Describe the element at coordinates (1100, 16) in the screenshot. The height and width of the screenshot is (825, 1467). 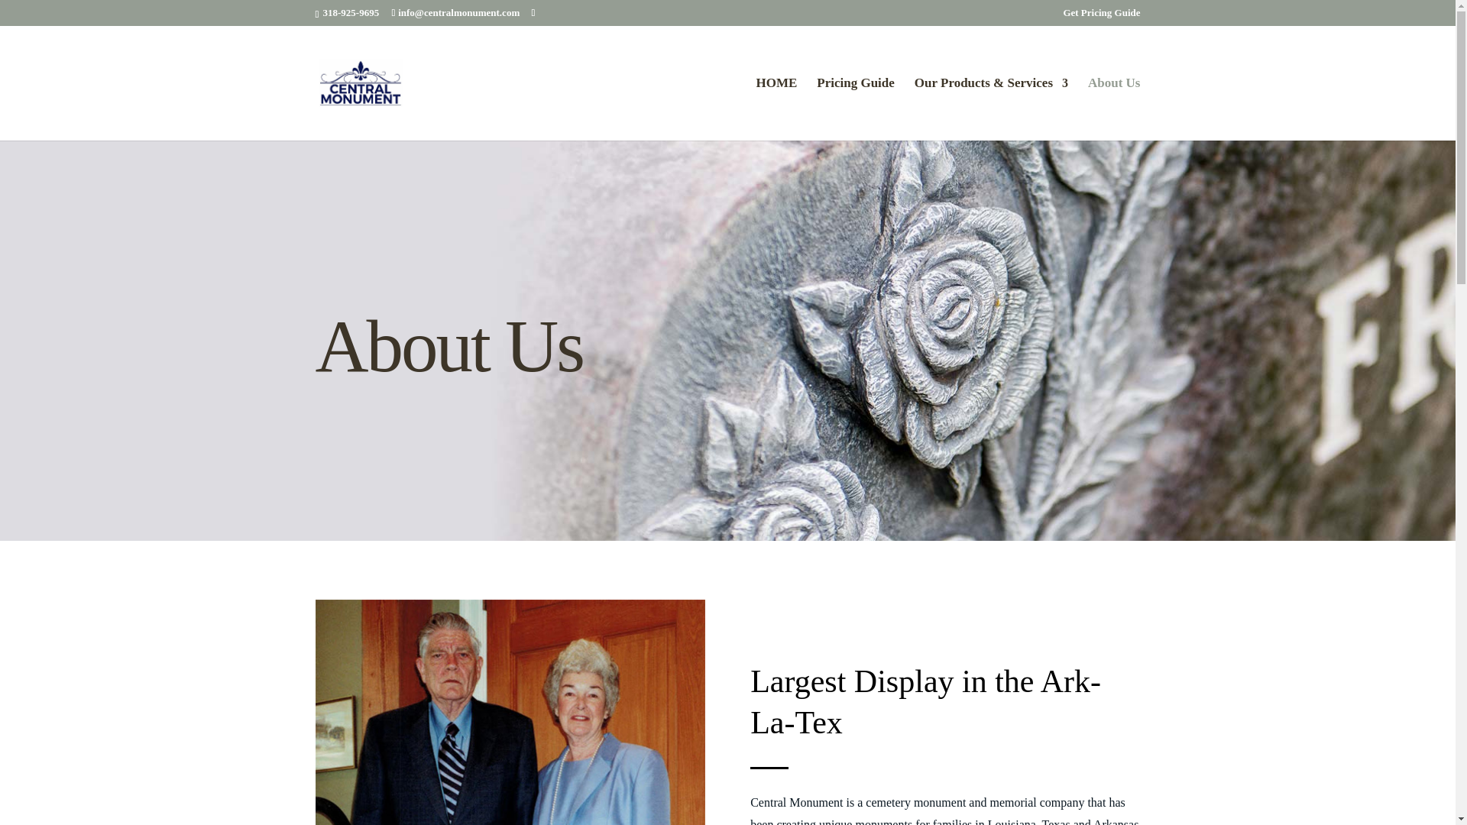
I see `Get Pricing Guide` at that location.